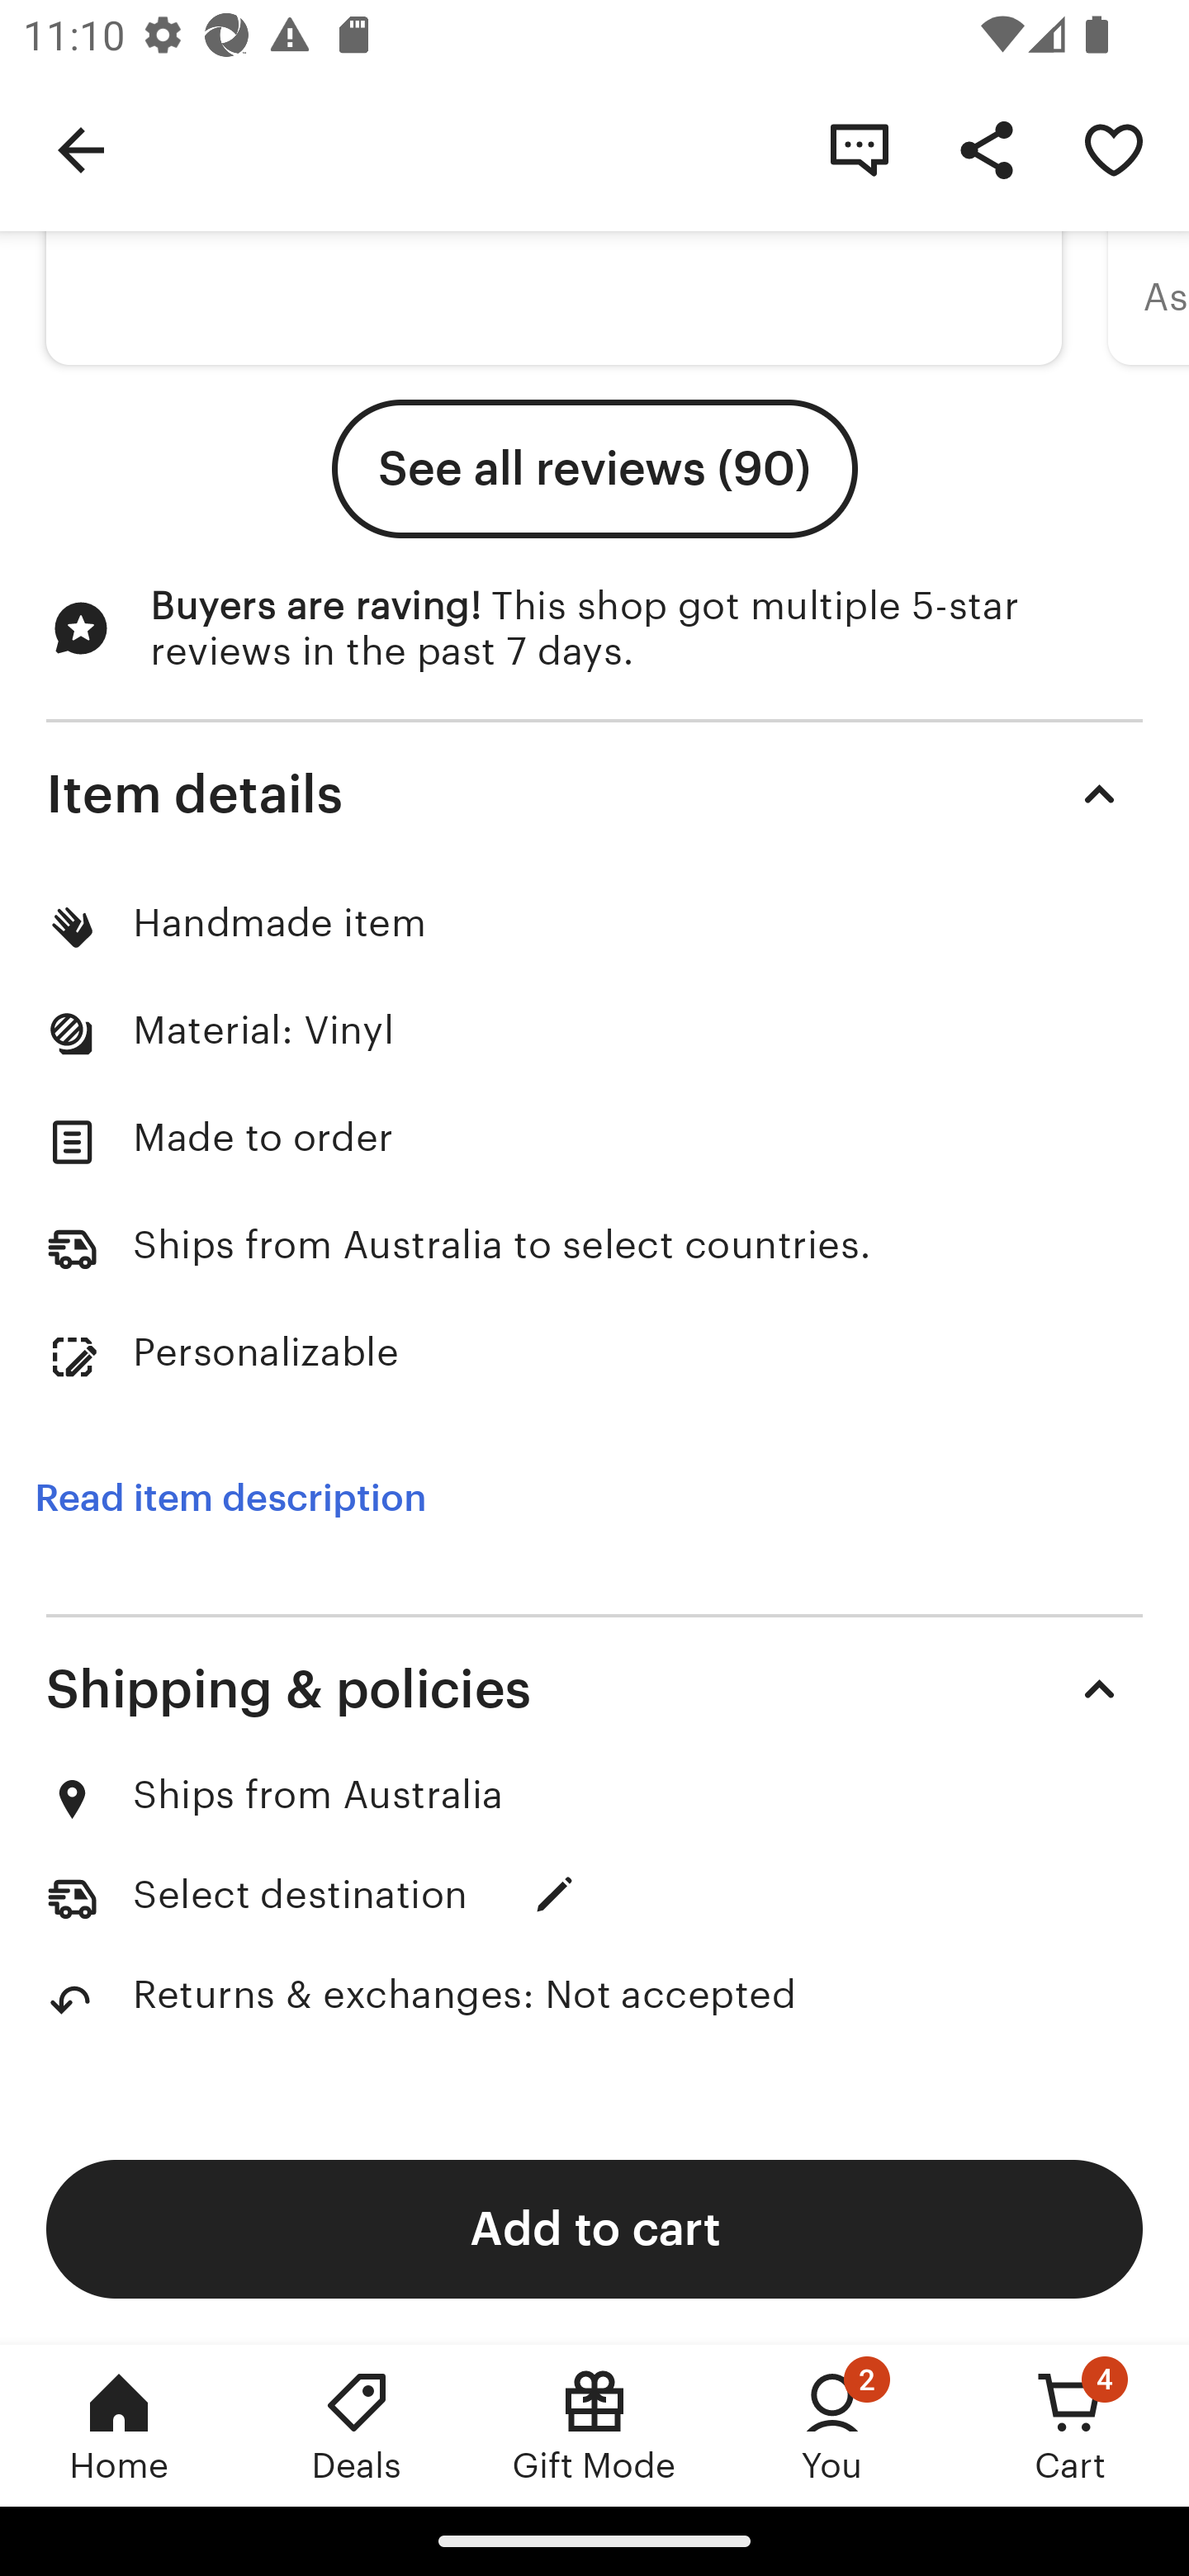 The height and width of the screenshot is (2576, 1189). Describe the element at coordinates (594, 469) in the screenshot. I see `See all reviews (90)` at that location.